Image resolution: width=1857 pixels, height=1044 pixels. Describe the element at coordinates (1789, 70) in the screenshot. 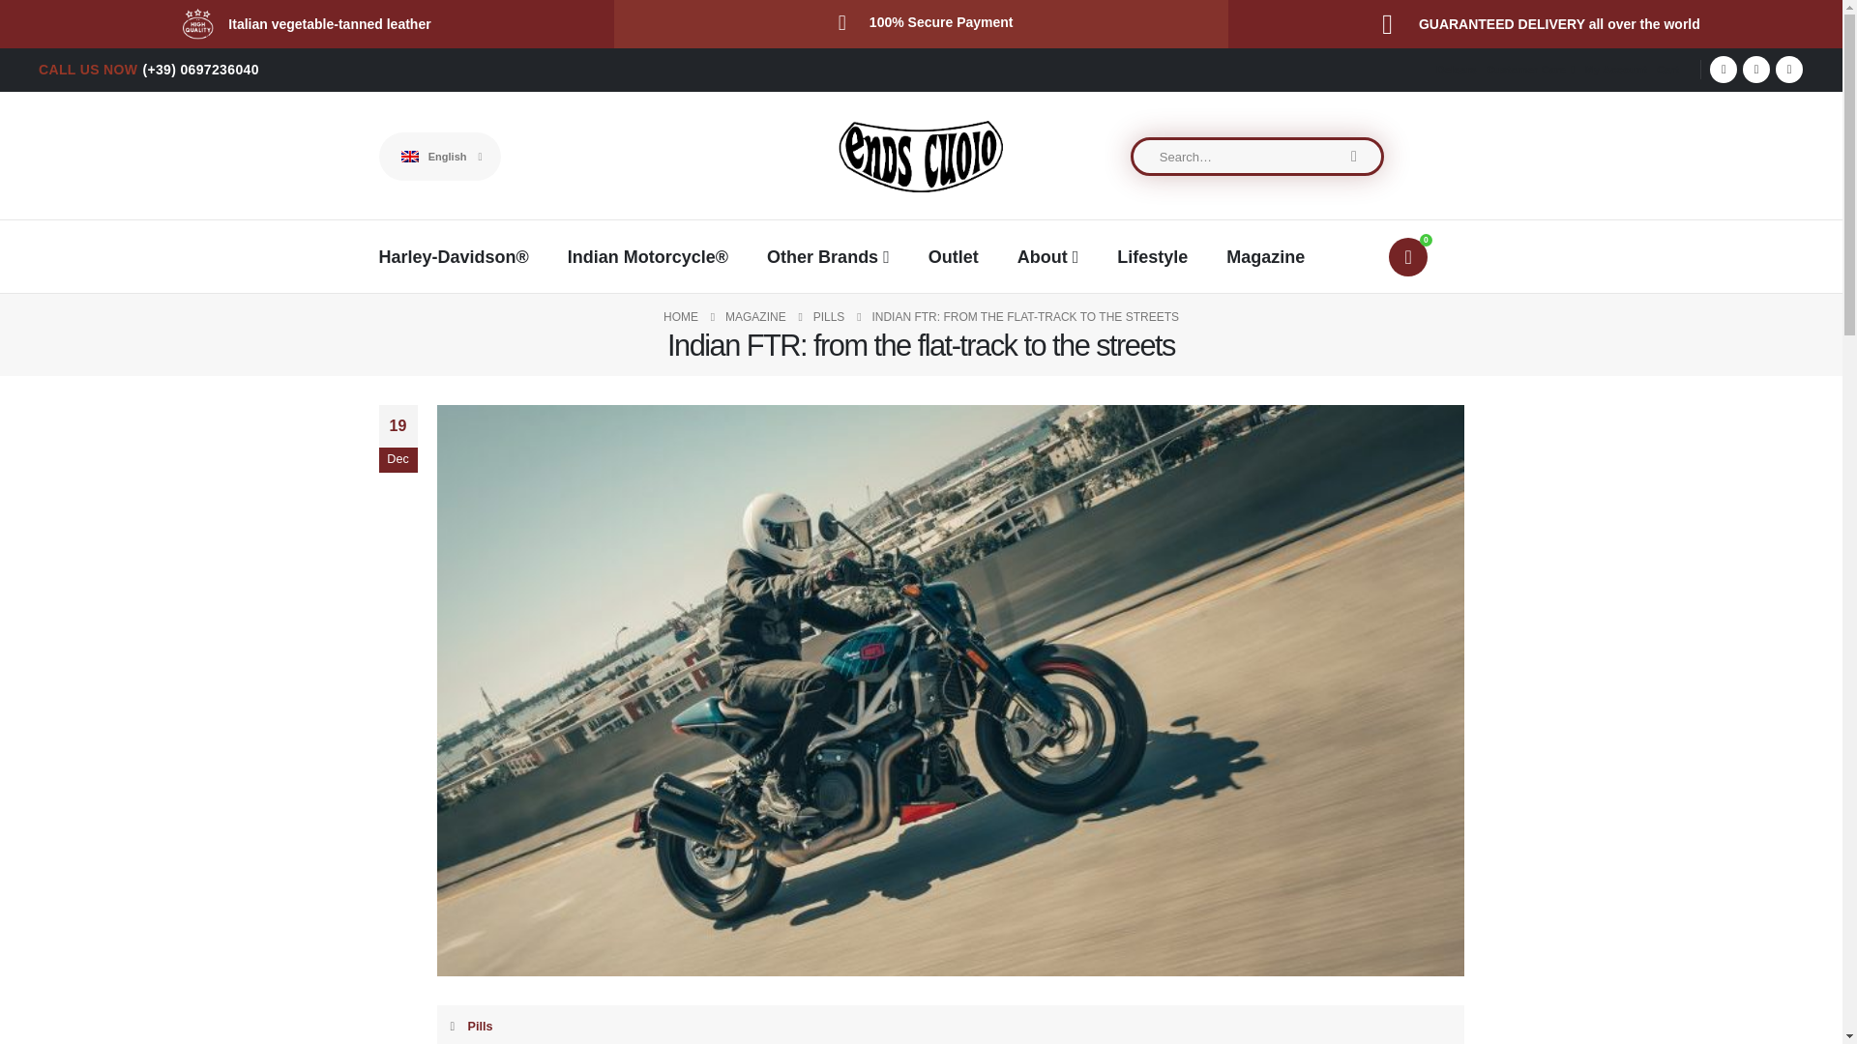

I see `Instagram` at that location.